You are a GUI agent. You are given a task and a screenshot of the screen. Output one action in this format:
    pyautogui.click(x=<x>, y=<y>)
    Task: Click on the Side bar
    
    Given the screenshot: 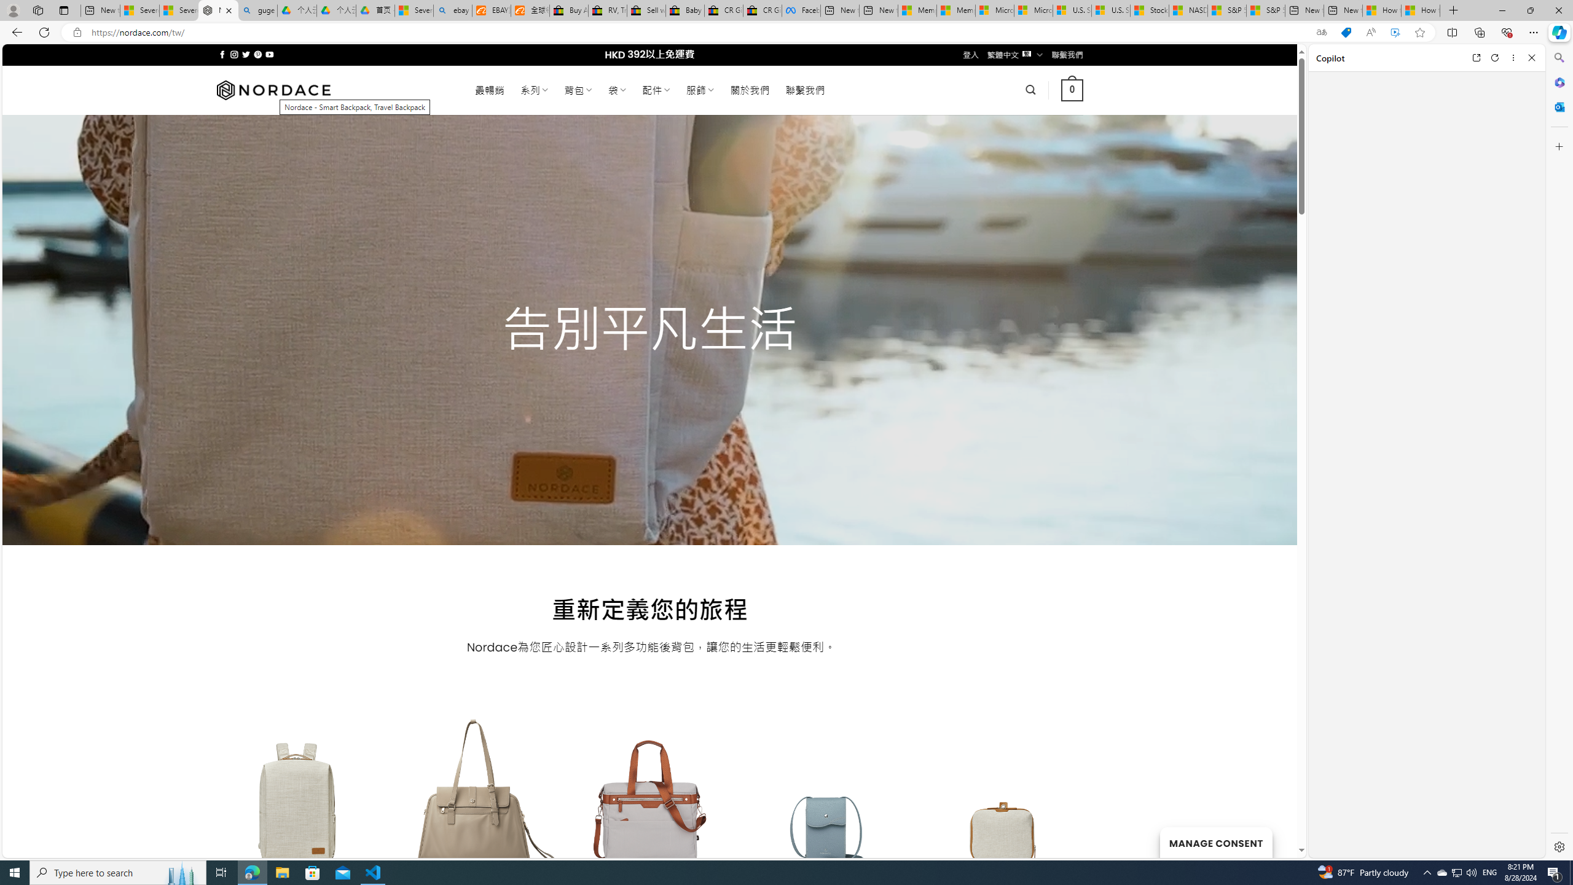 What is the action you would take?
    pyautogui.click(x=1559, y=452)
    